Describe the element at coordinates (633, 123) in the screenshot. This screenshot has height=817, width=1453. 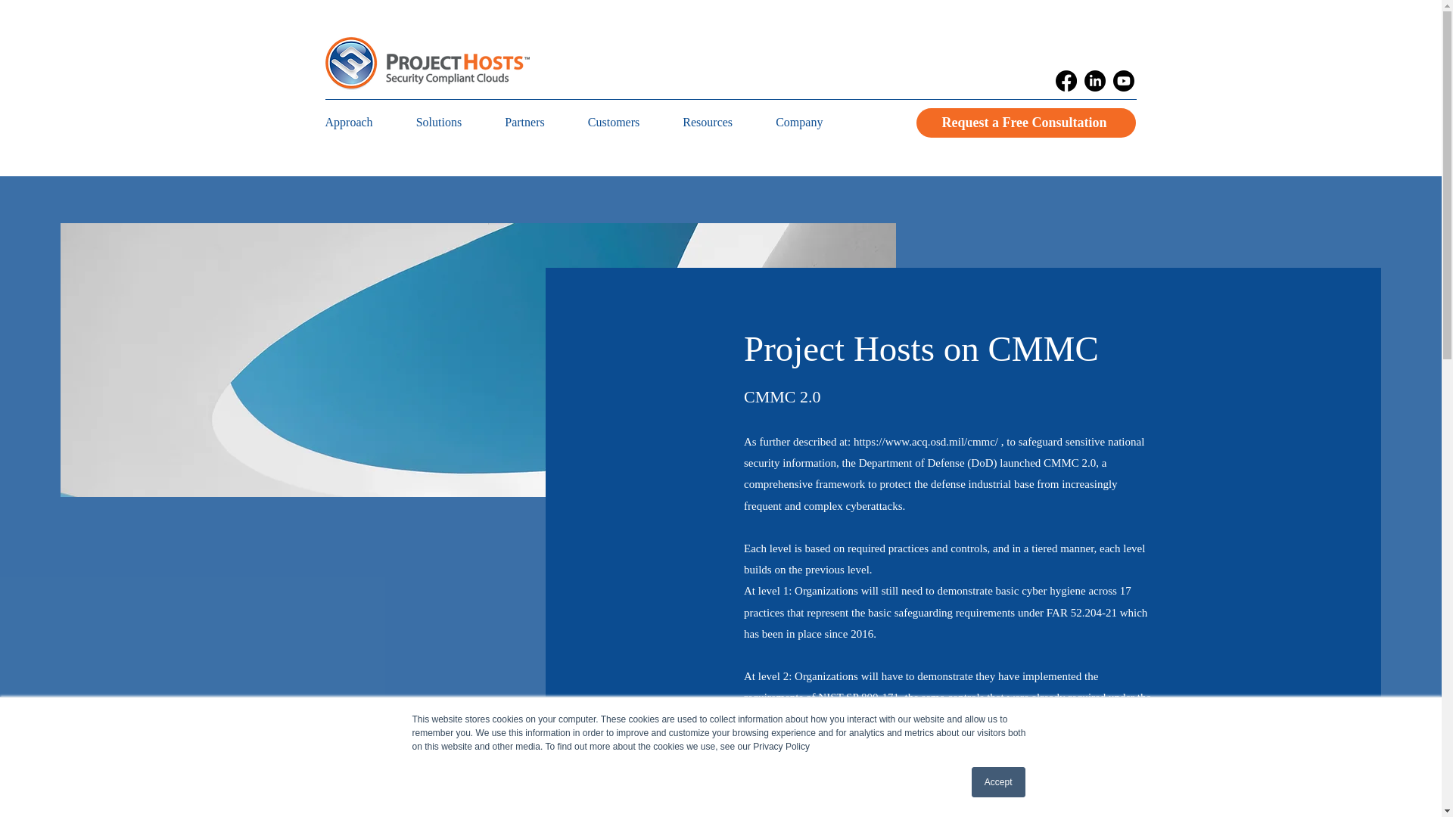
I see `Customers` at that location.